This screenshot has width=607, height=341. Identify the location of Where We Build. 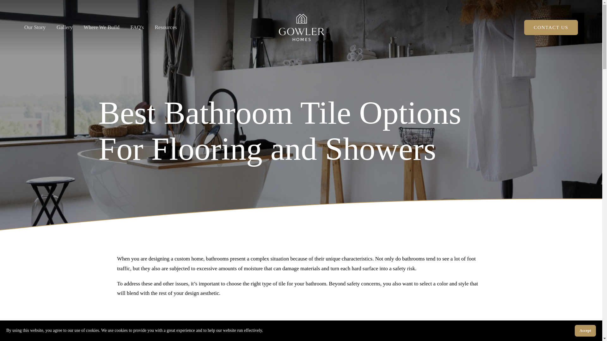
(101, 27).